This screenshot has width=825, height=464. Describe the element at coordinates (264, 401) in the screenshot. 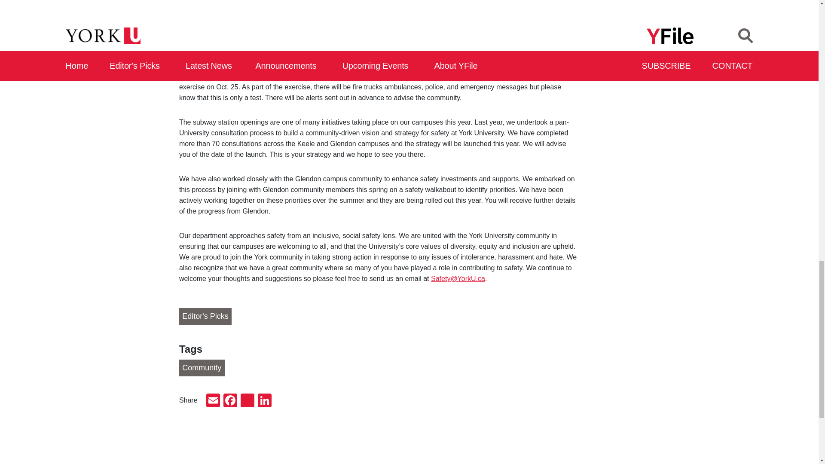

I see `LinkedIn` at that location.